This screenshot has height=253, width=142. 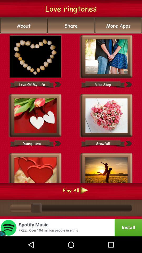 I want to click on click the icon below the love ringtones item, so click(x=24, y=26).